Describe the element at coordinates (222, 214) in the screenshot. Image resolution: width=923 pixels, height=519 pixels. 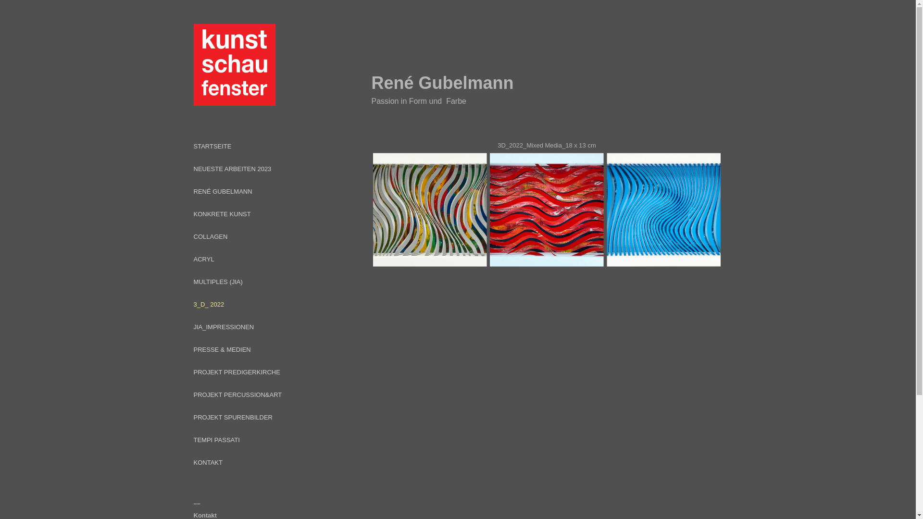
I see `KONKRETE KUNST` at that location.